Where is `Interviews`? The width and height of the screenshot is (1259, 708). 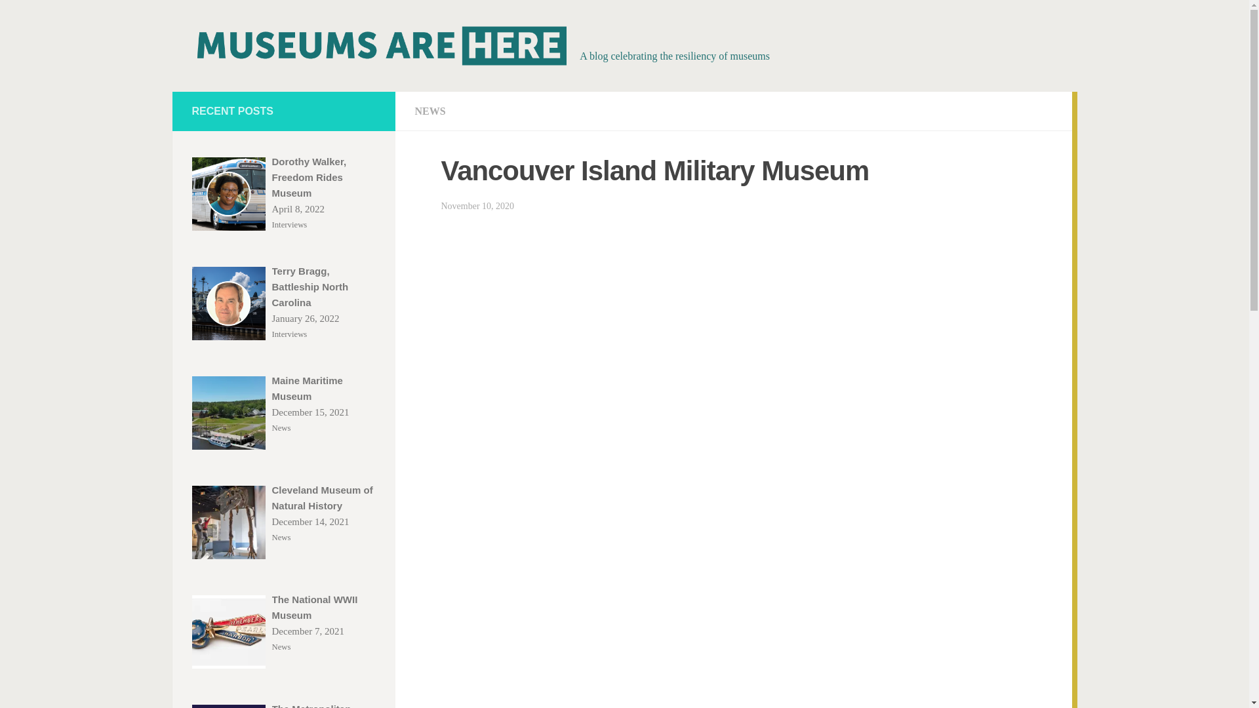
Interviews is located at coordinates (289, 224).